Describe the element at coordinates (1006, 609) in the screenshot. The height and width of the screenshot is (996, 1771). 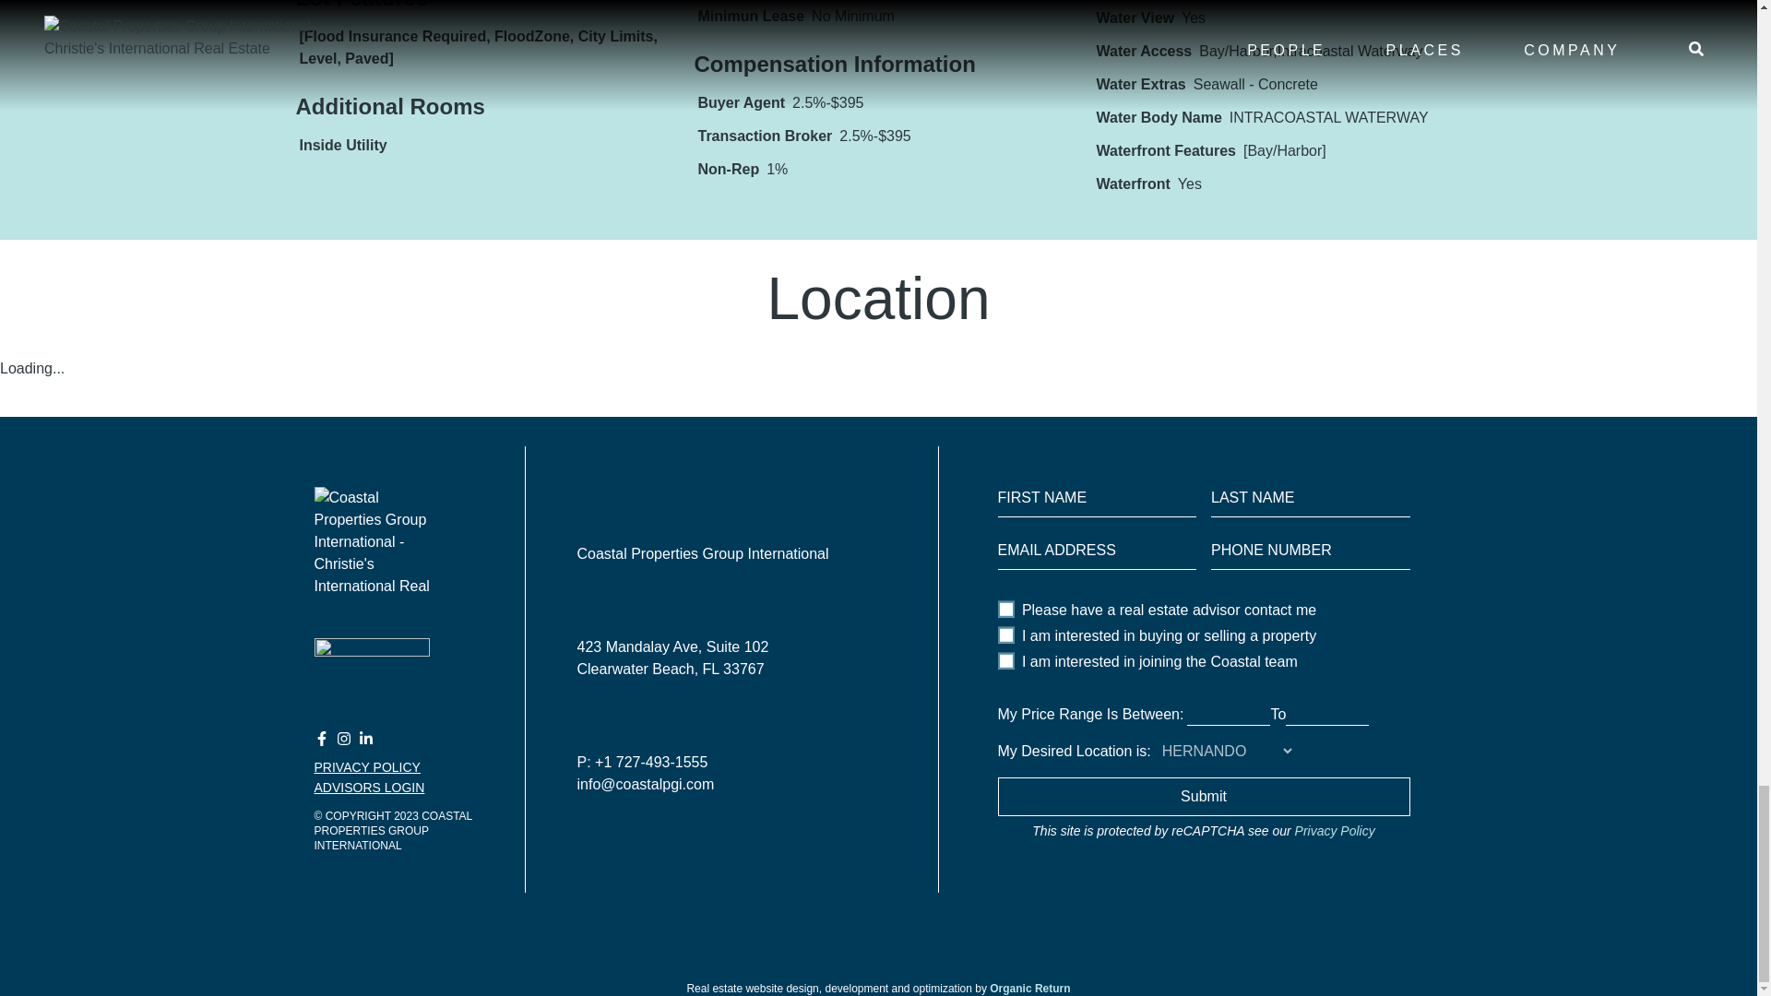
I see `on` at that location.